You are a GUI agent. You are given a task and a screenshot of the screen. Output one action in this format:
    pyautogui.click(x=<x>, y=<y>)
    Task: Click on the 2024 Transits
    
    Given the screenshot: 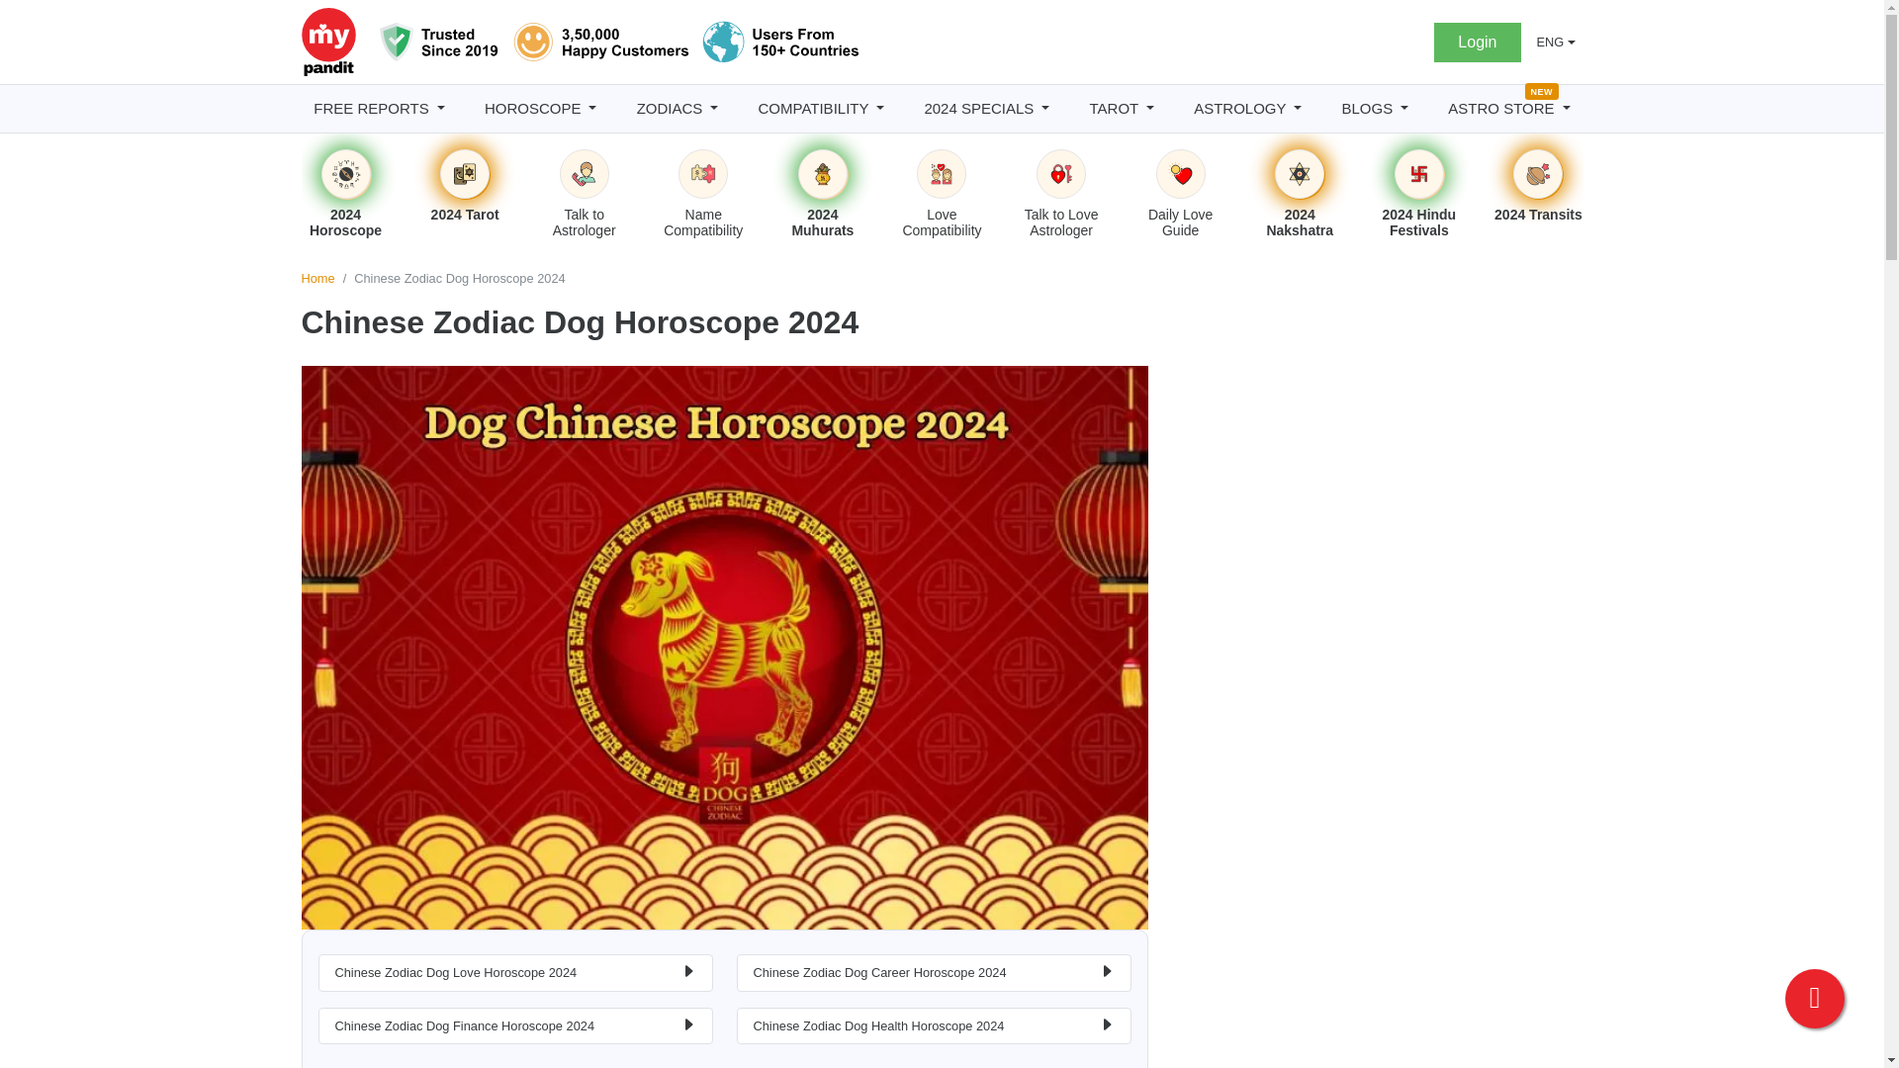 What is the action you would take?
    pyautogui.click(x=1537, y=174)
    